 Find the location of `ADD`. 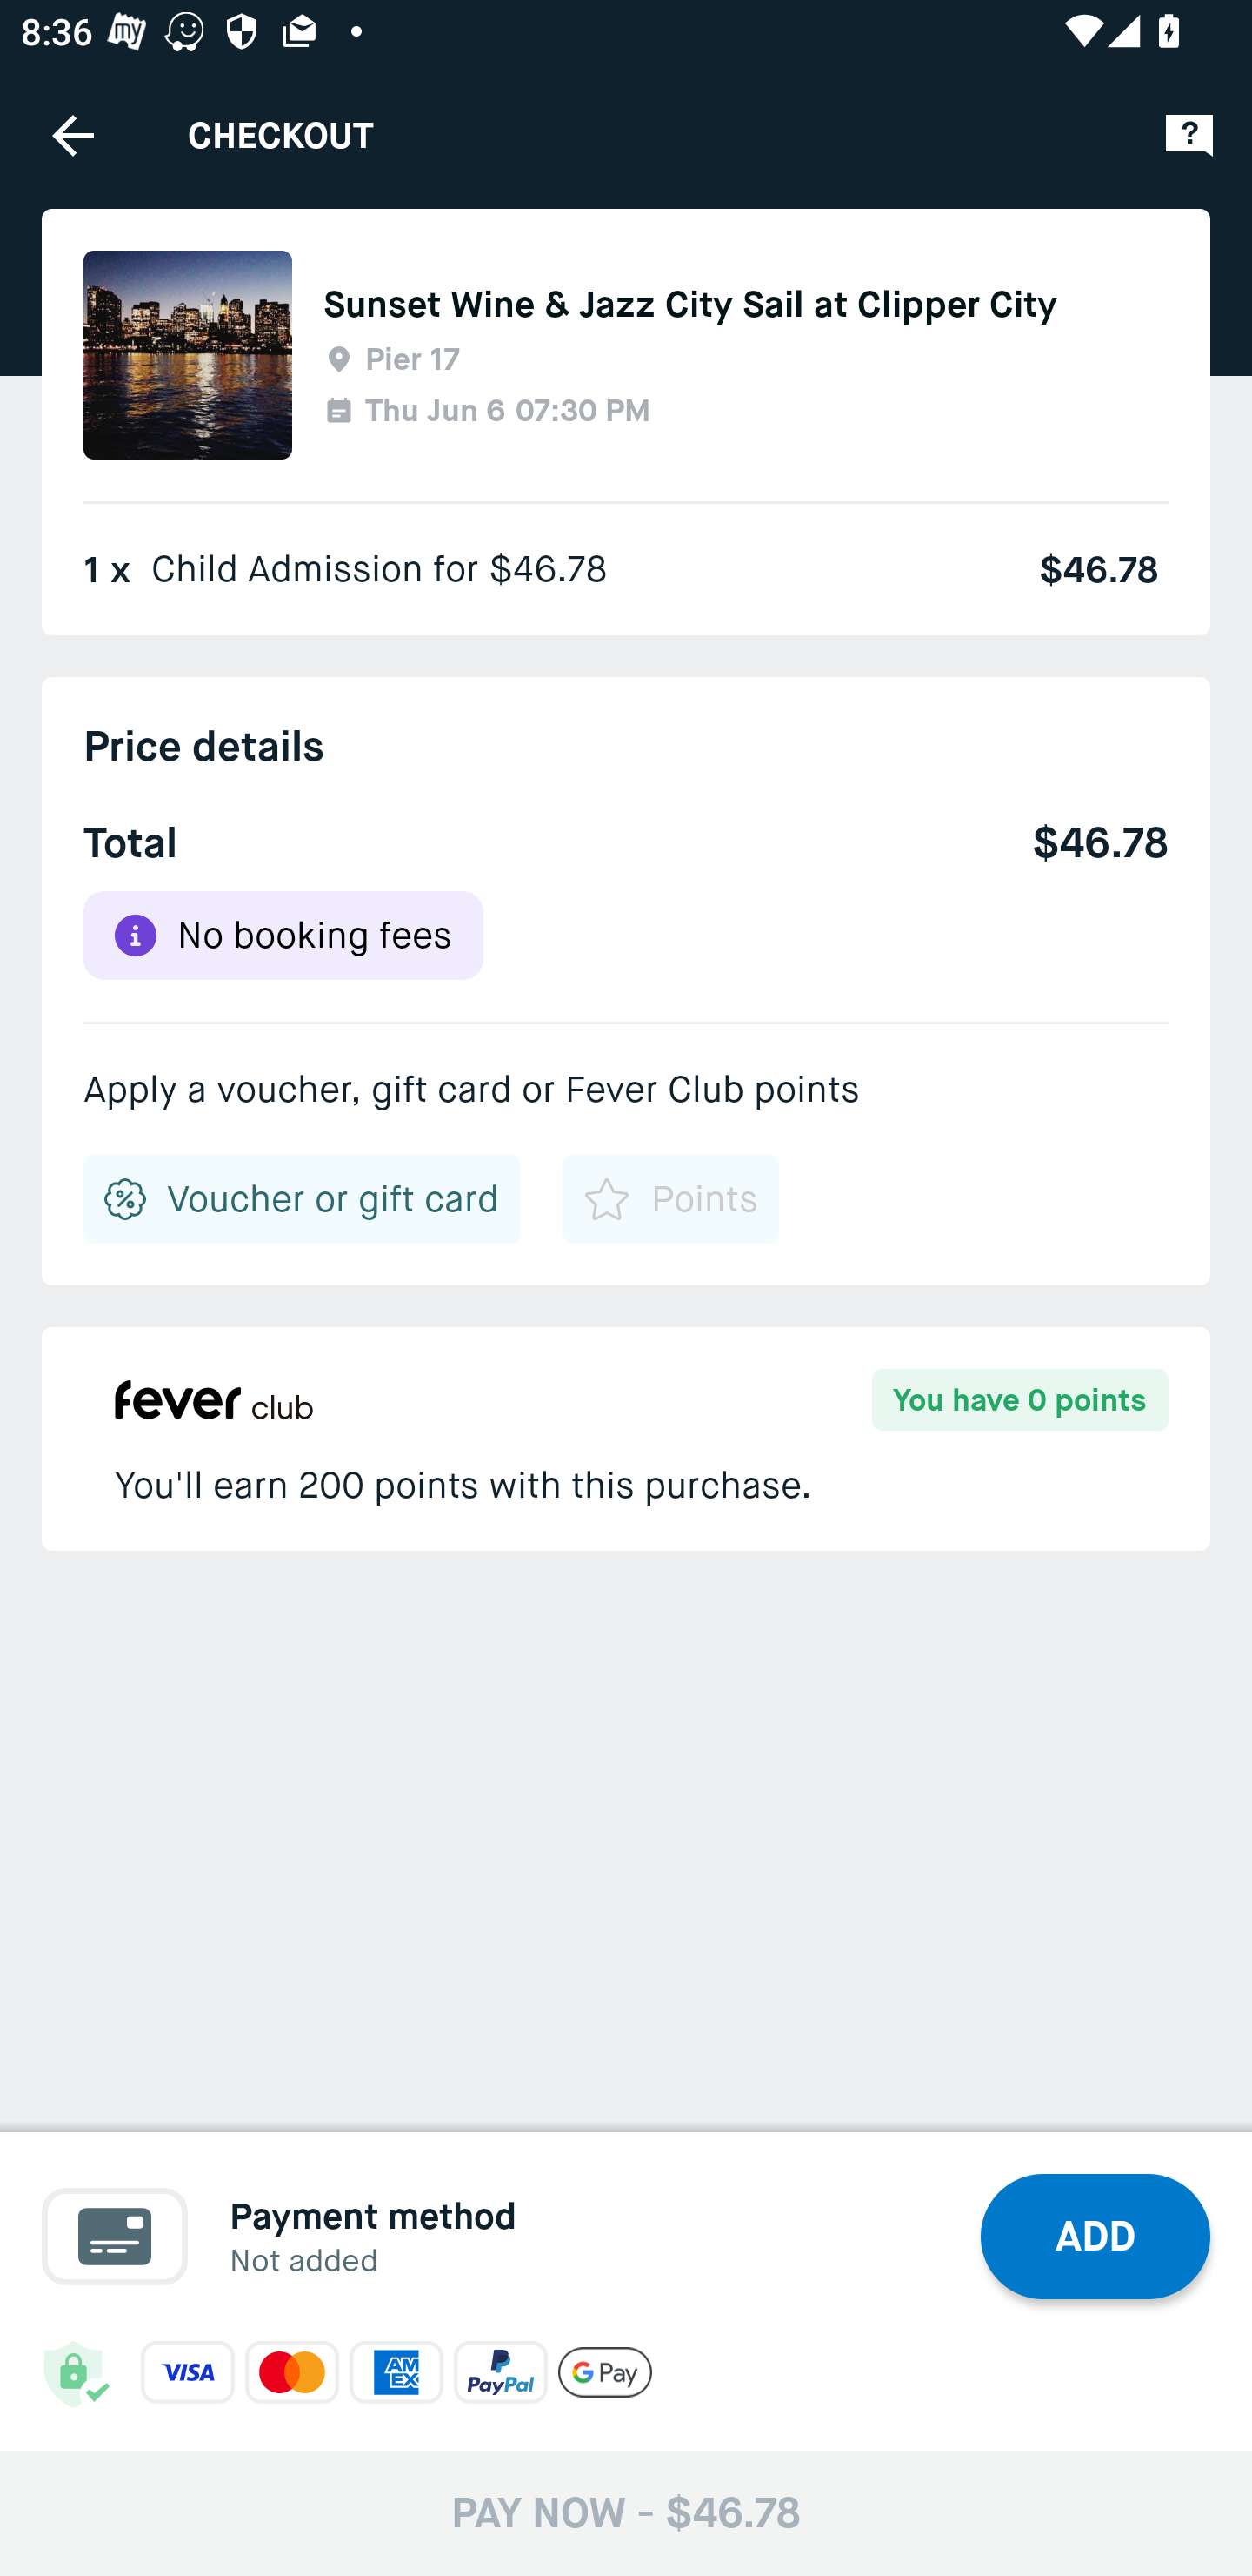

ADD is located at coordinates (1095, 2237).